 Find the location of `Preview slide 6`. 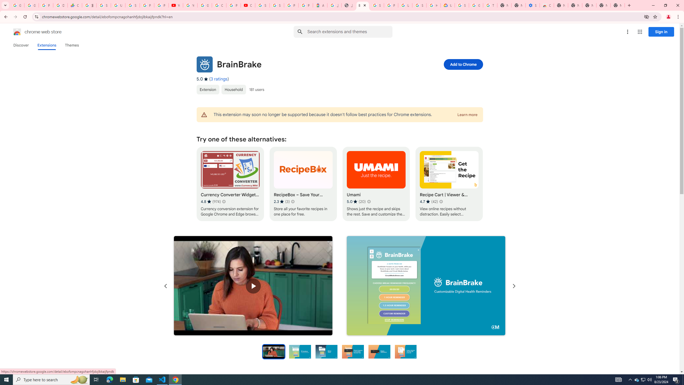

Preview slide 6 is located at coordinates (406, 351).